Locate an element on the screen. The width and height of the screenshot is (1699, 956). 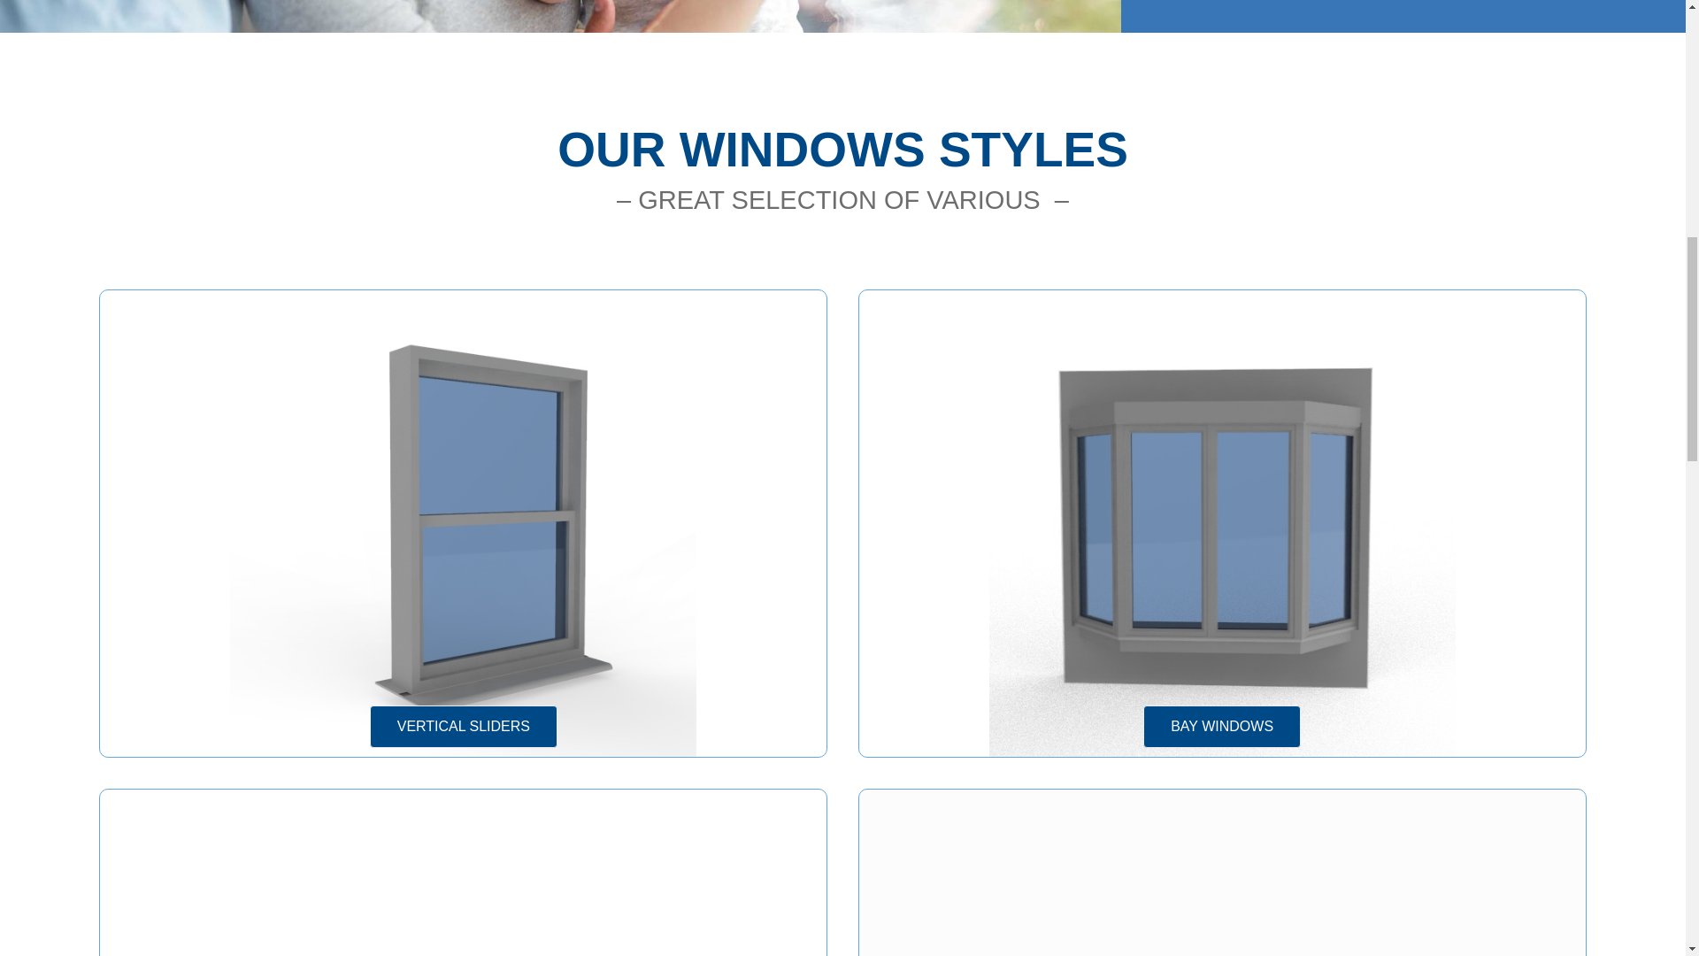
VERTICAL SLIDERS is located at coordinates (464, 726).